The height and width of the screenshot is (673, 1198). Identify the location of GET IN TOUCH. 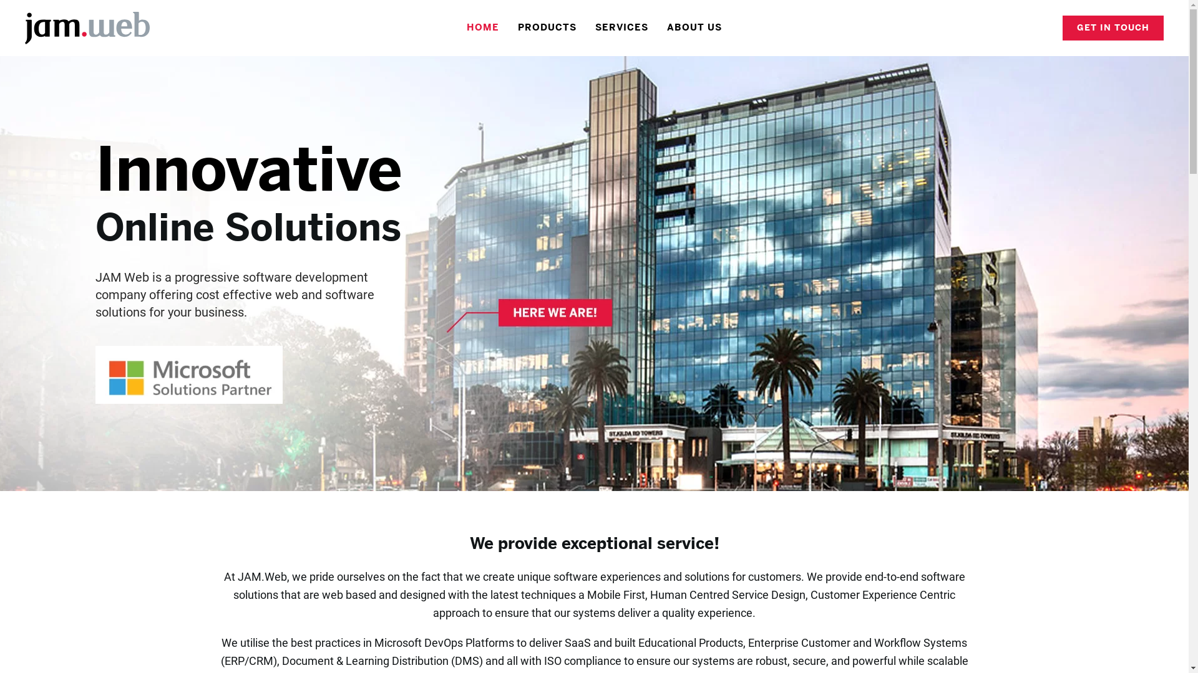
(1113, 28).